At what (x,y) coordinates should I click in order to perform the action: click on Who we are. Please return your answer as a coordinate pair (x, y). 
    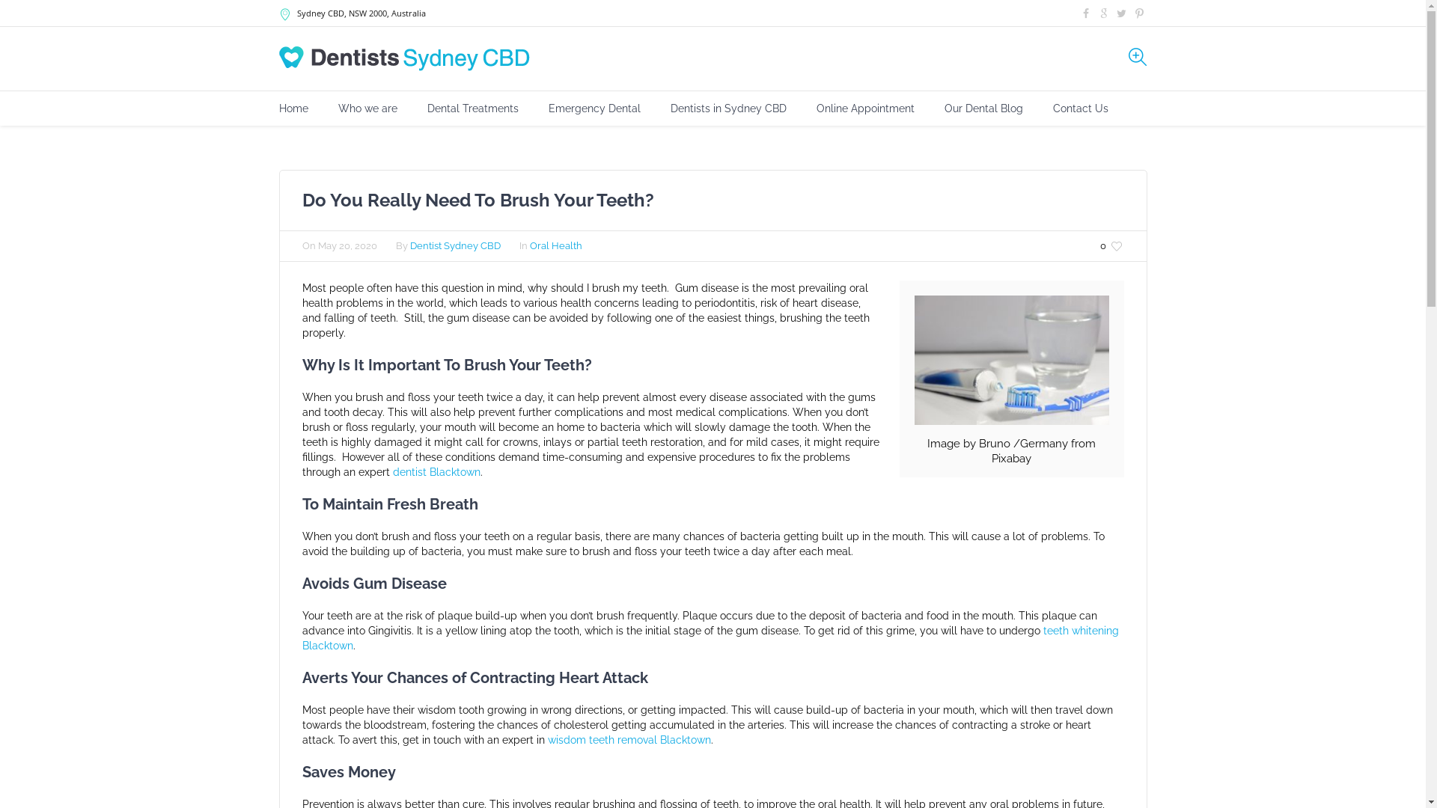
    Looking at the image, I should click on (368, 108).